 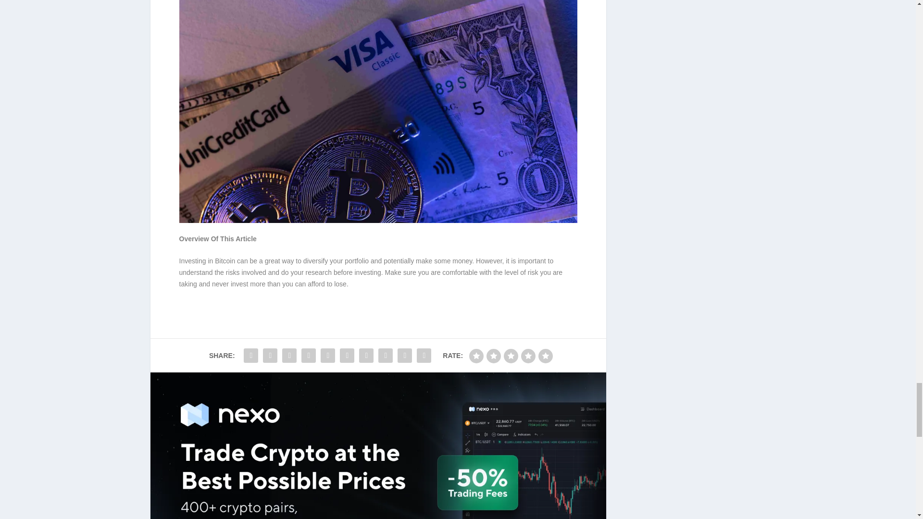 What do you see at coordinates (366, 356) in the screenshot?
I see `Share "How To Invest In Bitcoin And Make Money" via Buffer` at bounding box center [366, 356].